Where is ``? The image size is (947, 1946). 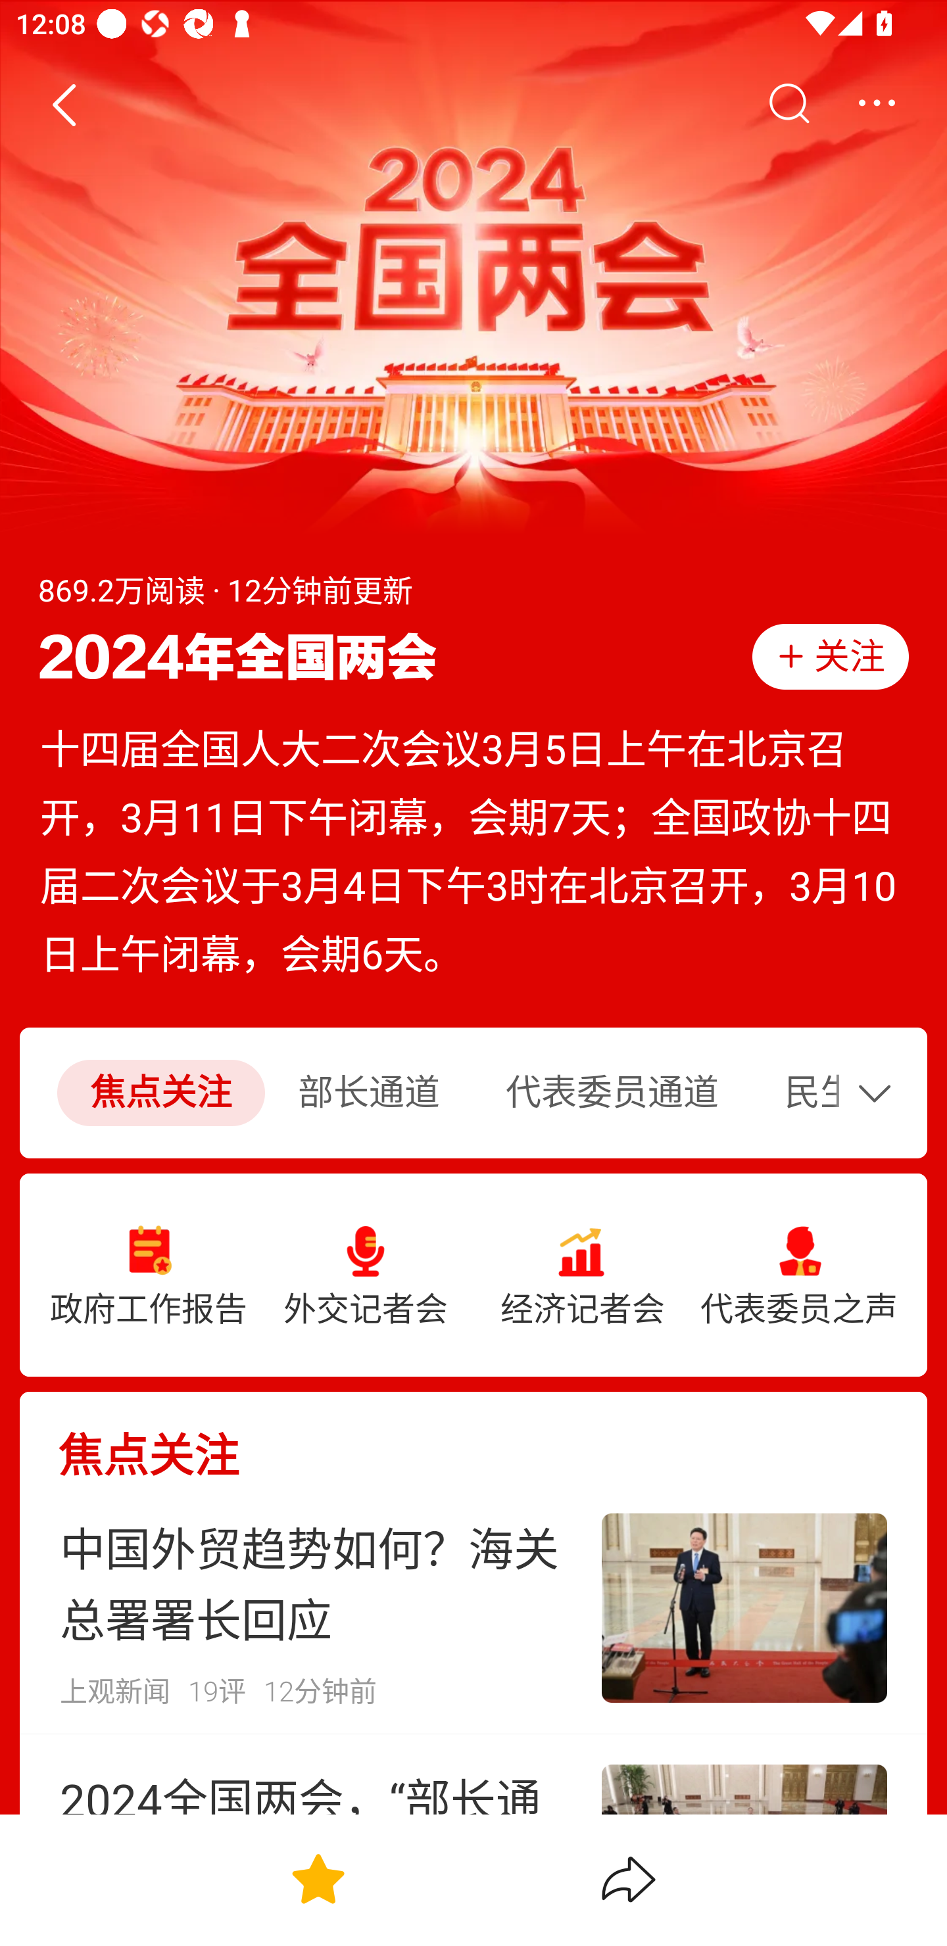
 is located at coordinates (63, 104).